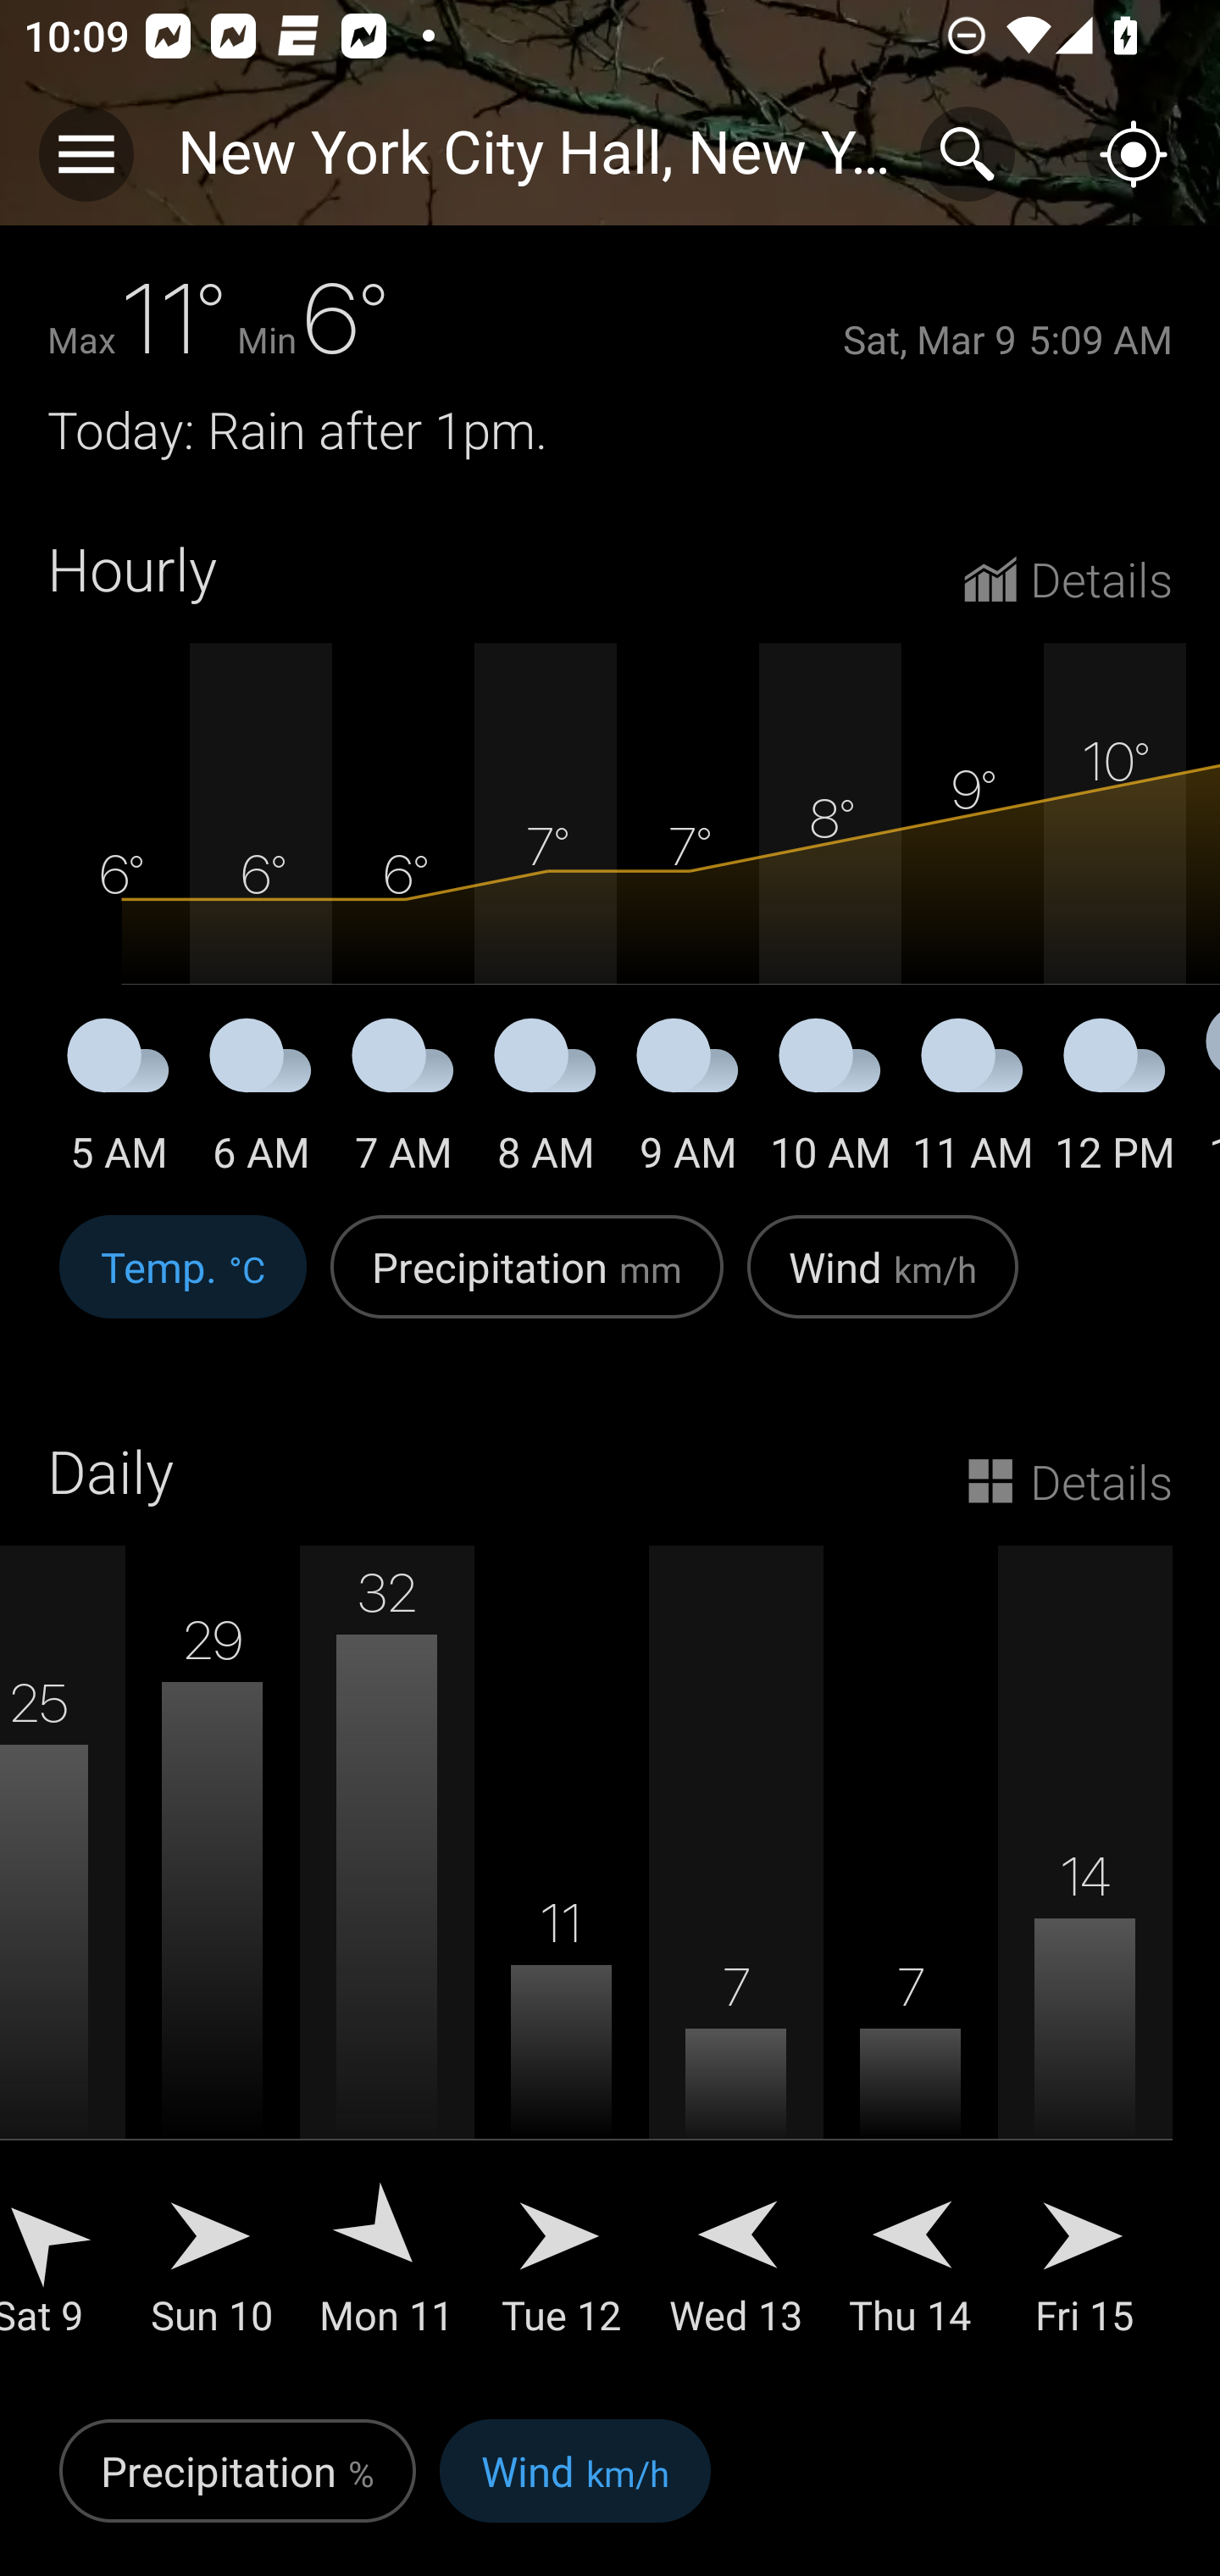 The image size is (1220, 2576). Describe the element at coordinates (688, 1101) in the screenshot. I see `9 AM` at that location.